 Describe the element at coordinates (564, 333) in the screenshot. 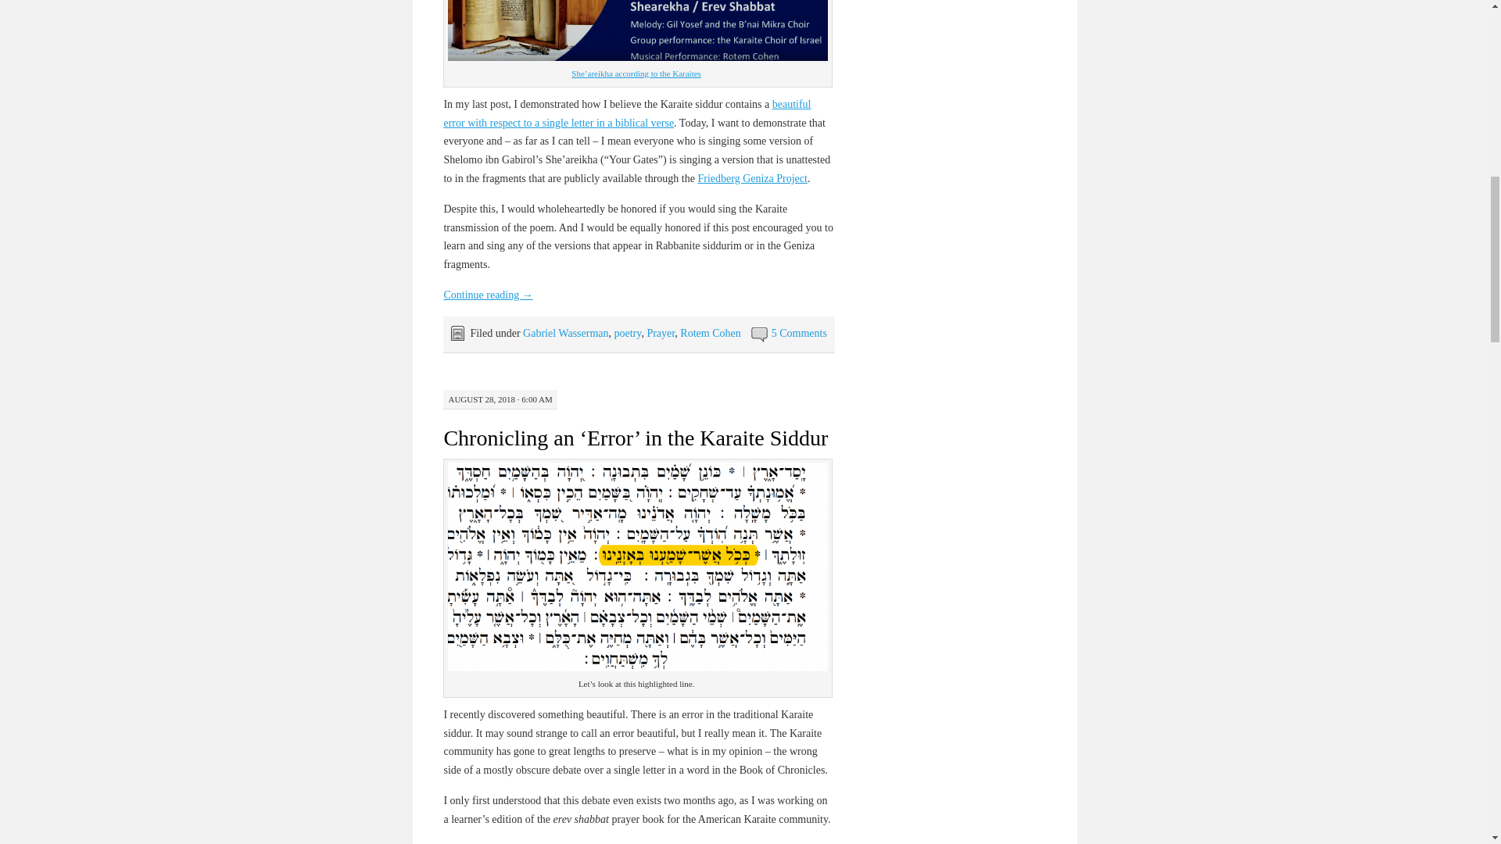

I see `Gabriel Wasserman` at that location.